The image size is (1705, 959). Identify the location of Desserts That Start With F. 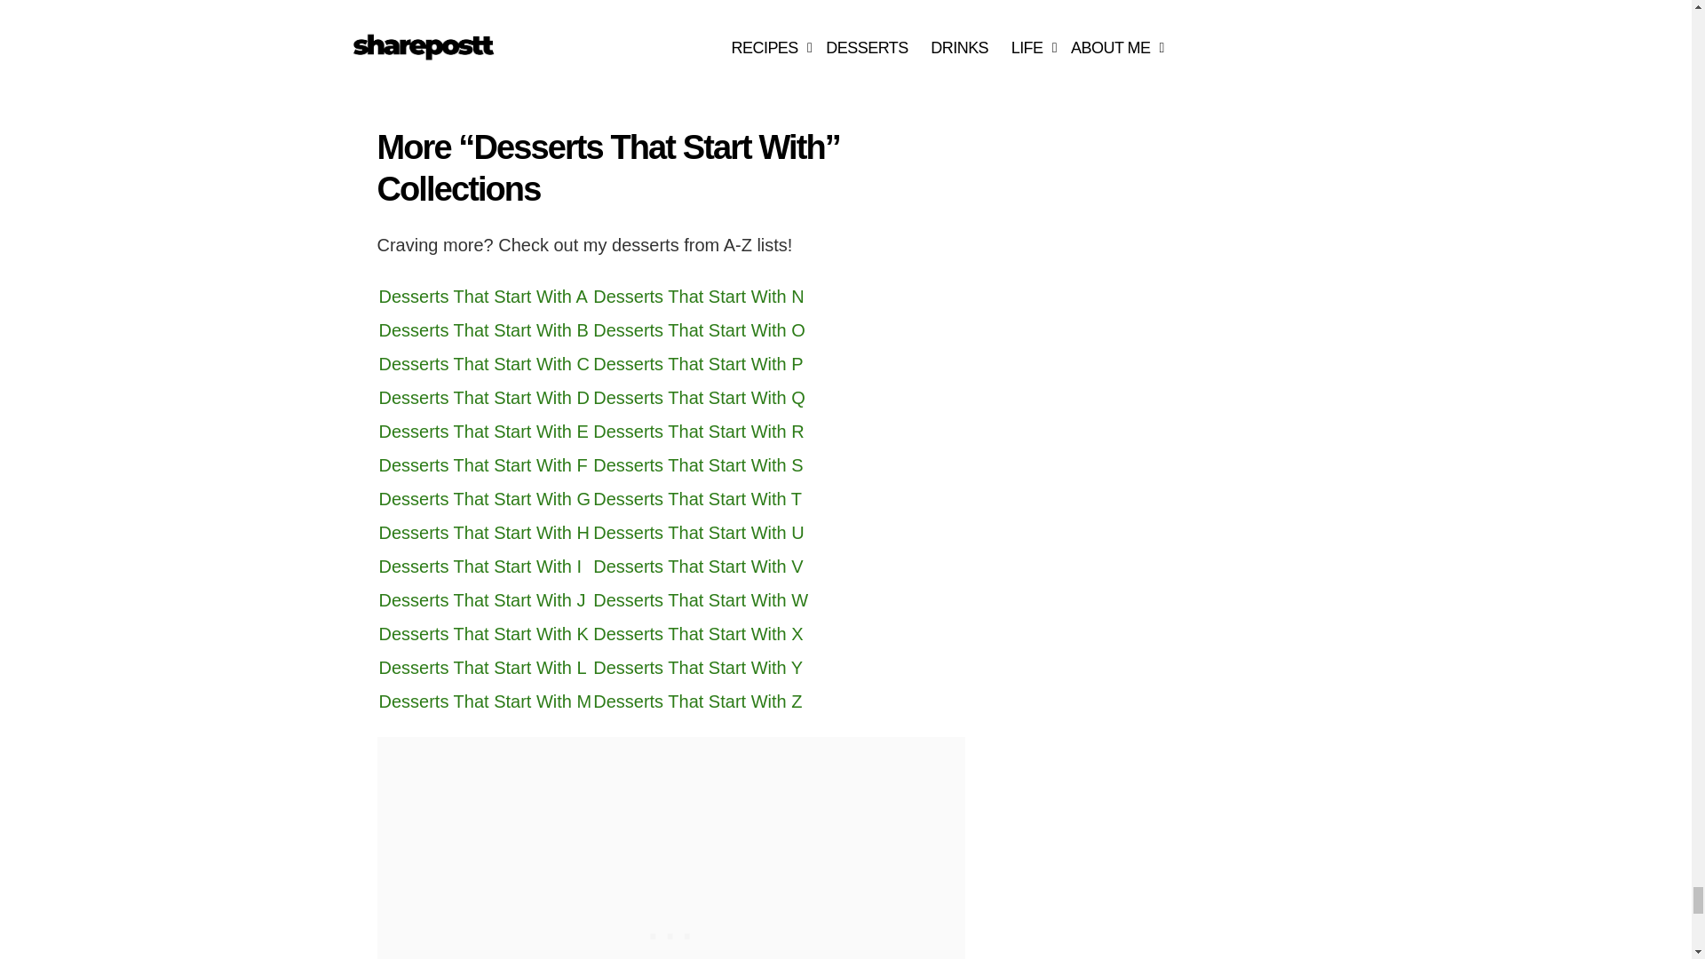
(482, 465).